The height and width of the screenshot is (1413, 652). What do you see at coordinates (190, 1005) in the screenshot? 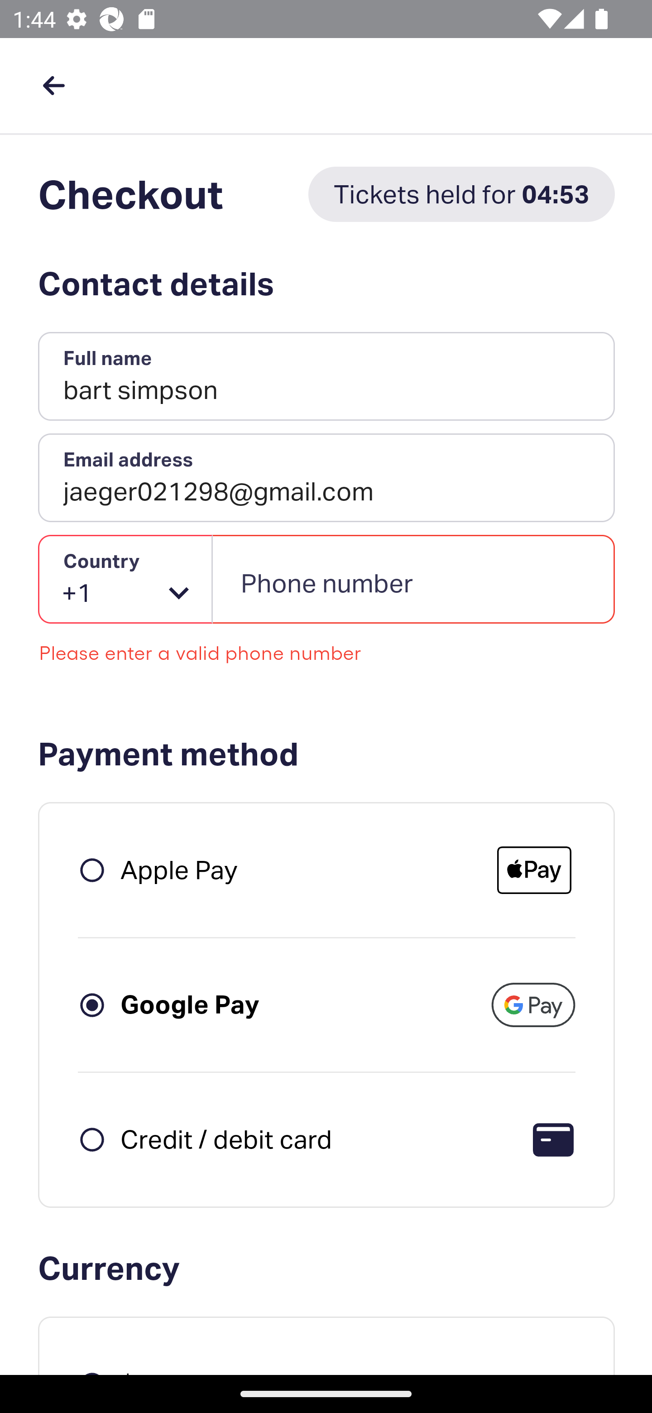
I see `Google Pay` at bounding box center [190, 1005].